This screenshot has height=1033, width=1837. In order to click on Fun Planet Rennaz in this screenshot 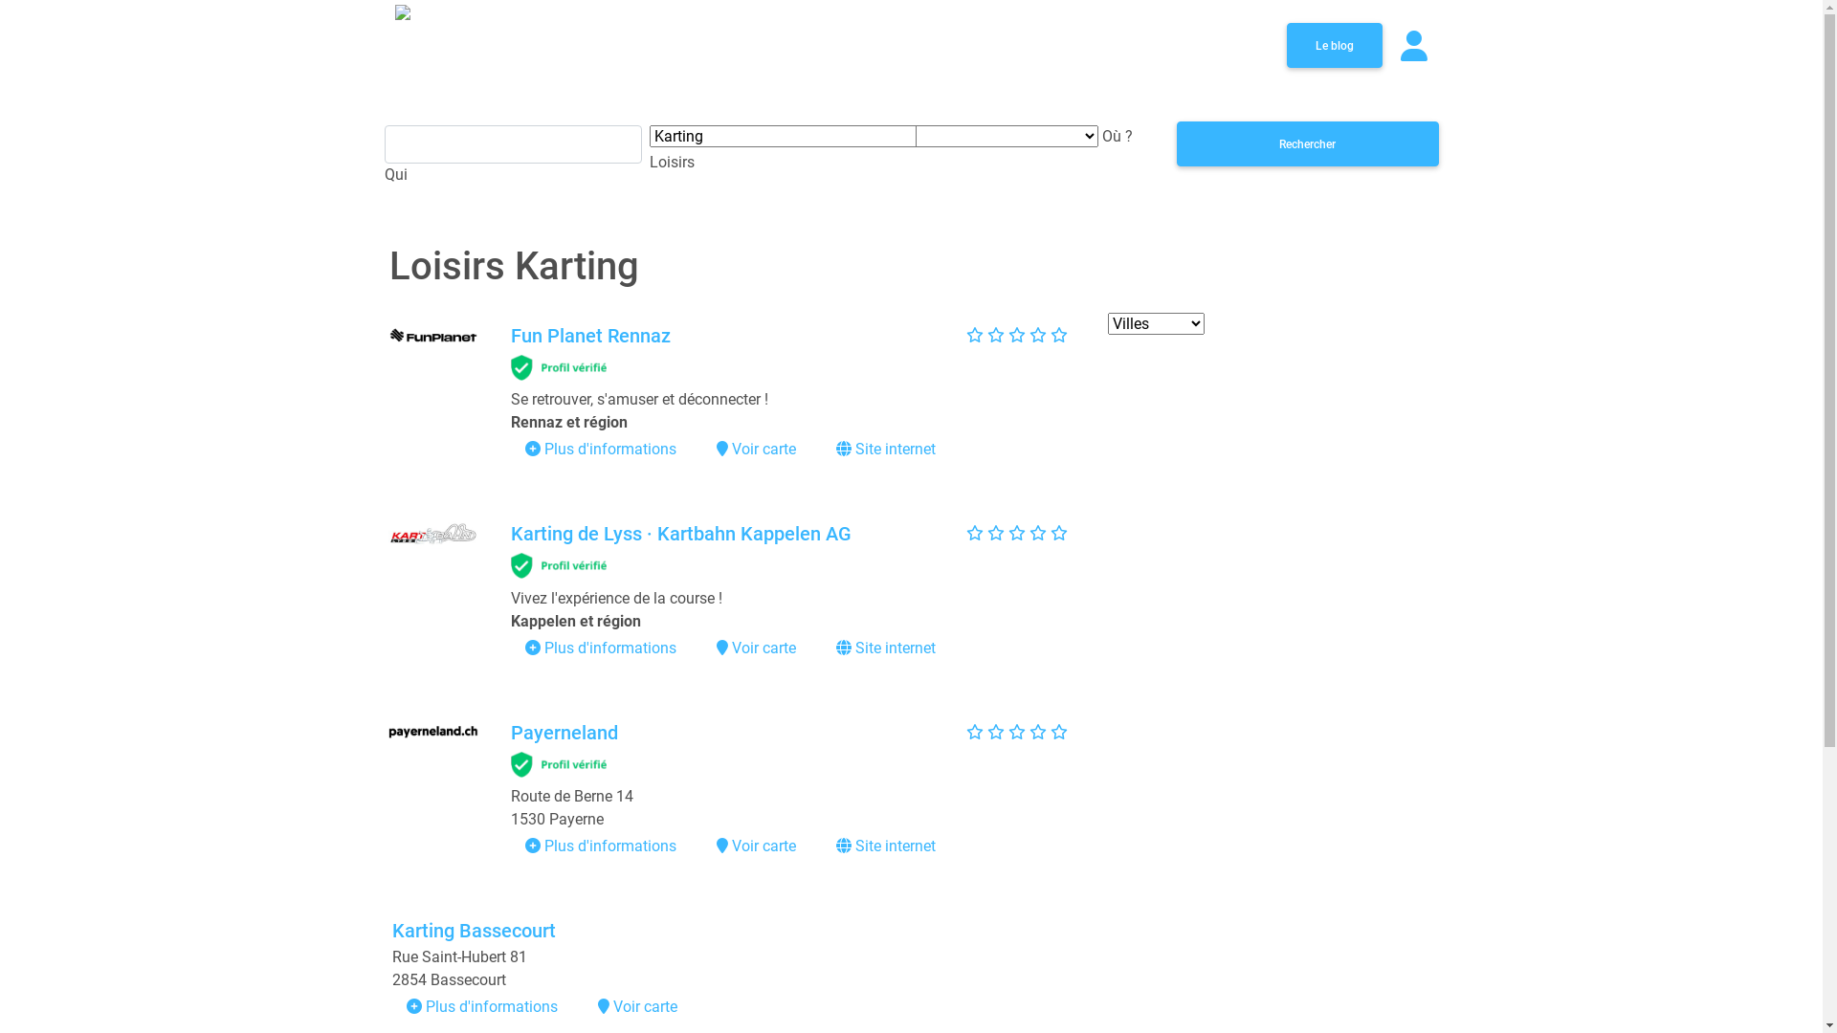, I will do `click(591, 336)`.